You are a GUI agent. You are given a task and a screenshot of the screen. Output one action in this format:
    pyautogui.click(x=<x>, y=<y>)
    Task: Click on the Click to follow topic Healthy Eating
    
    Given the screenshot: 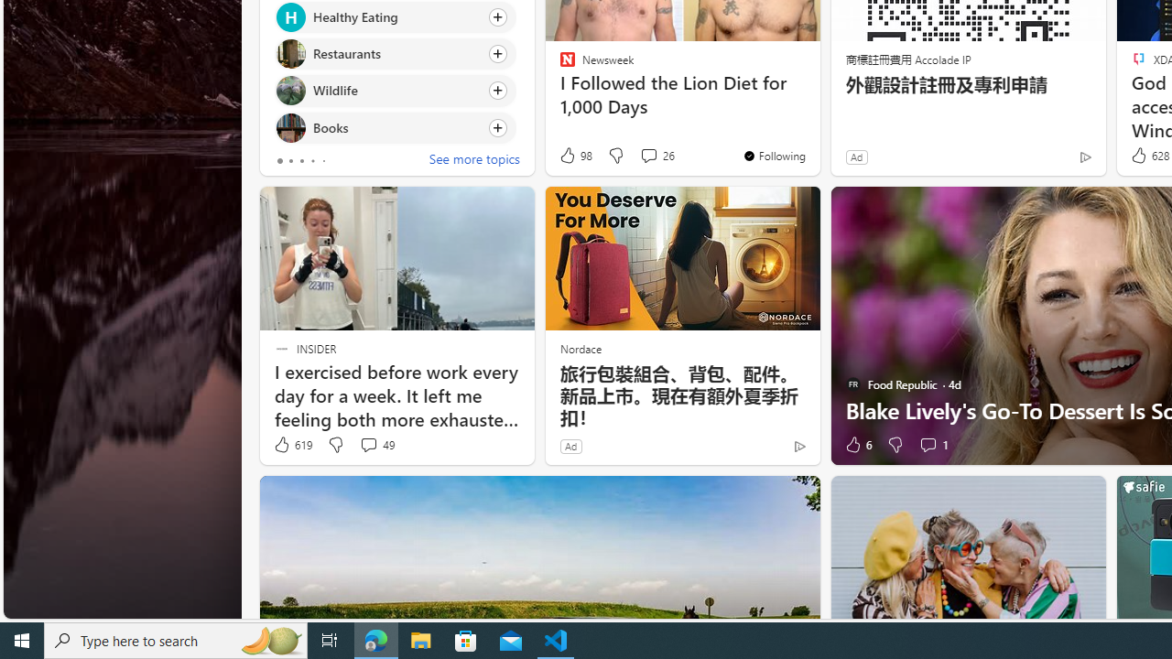 What is the action you would take?
    pyautogui.click(x=396, y=16)
    